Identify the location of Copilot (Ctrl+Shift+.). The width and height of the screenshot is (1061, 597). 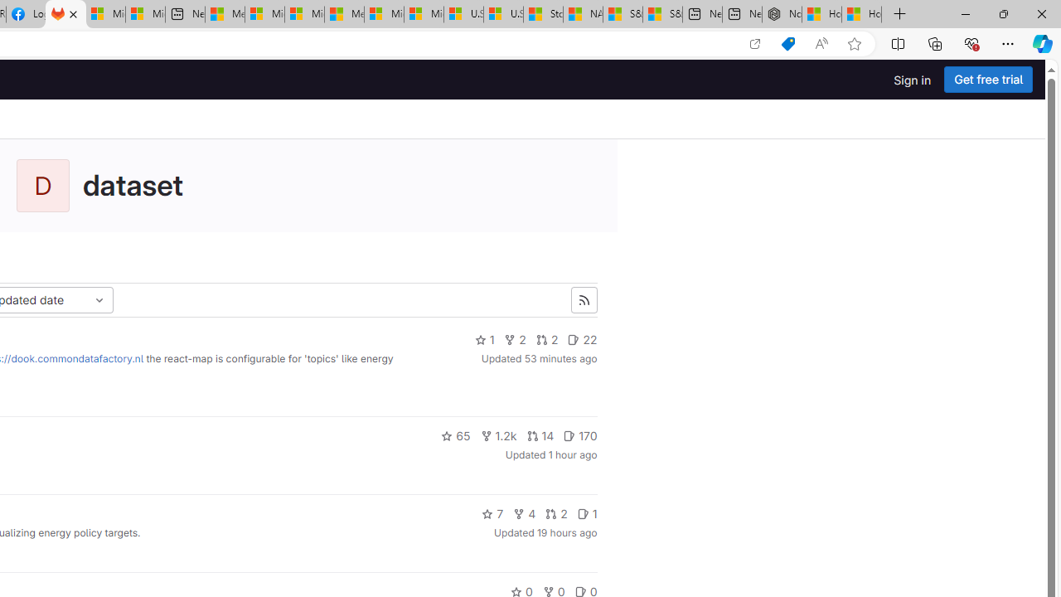
(1043, 43).